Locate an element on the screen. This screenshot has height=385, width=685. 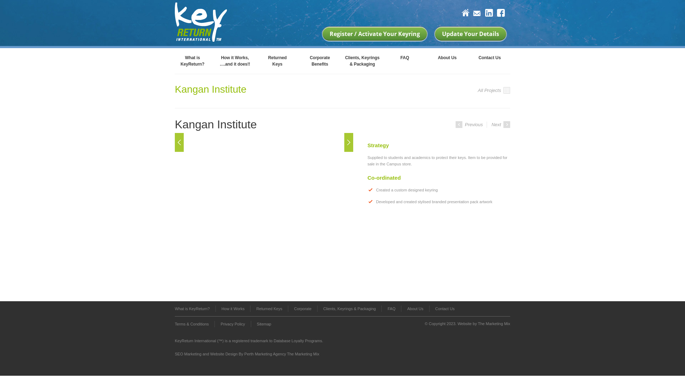
All Projects is located at coordinates (494, 91).